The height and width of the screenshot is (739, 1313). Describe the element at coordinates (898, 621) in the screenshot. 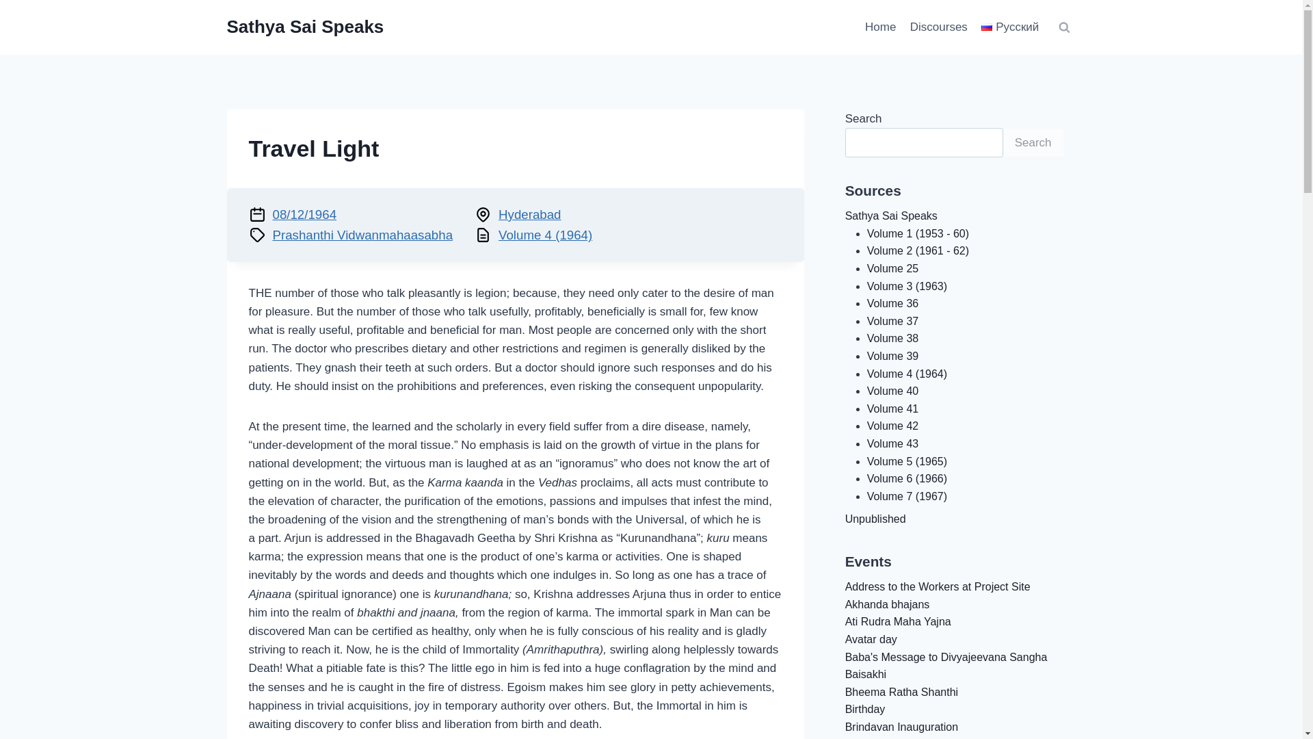

I see `Ati Rudra Maha Yajna` at that location.